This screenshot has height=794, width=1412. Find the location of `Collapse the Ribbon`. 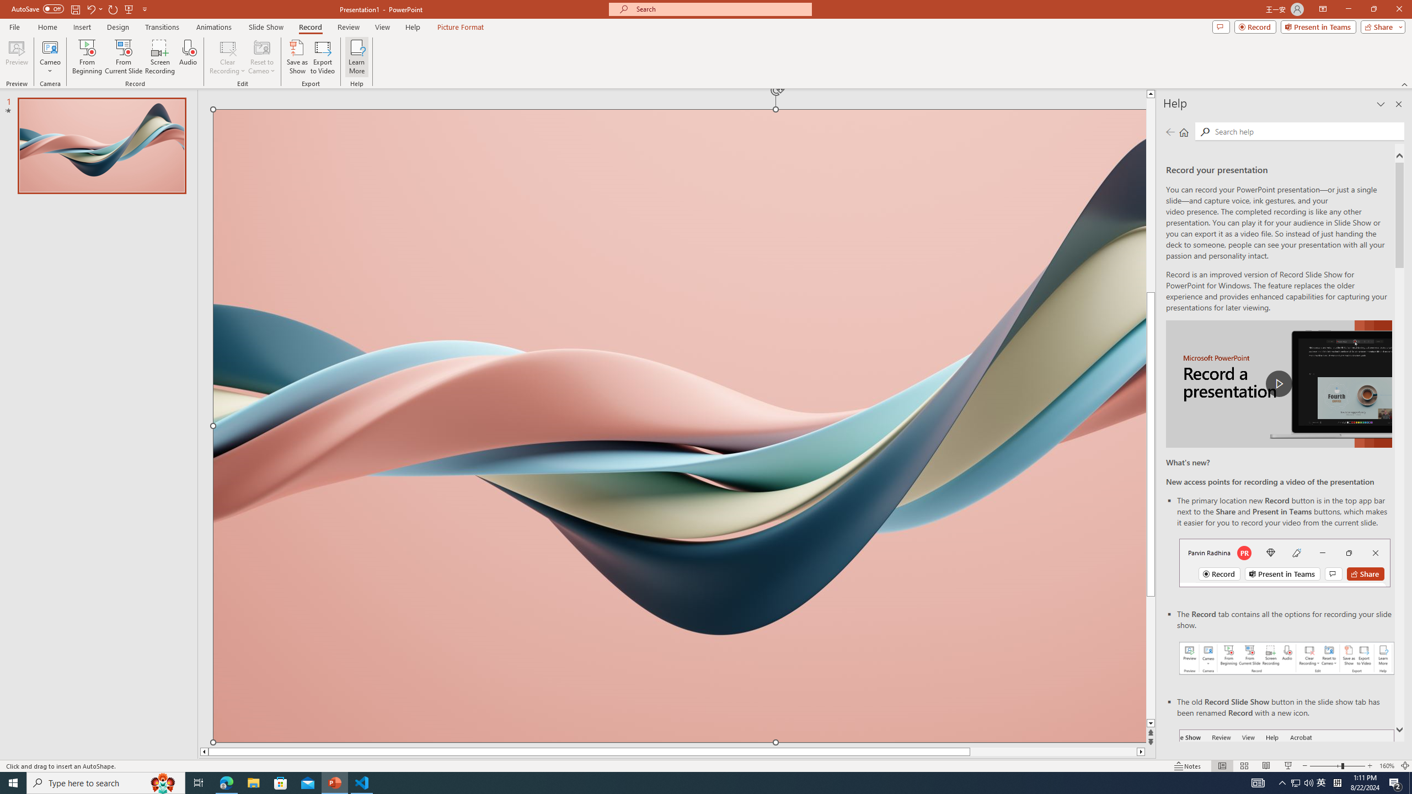

Collapse the Ribbon is located at coordinates (1405, 84).